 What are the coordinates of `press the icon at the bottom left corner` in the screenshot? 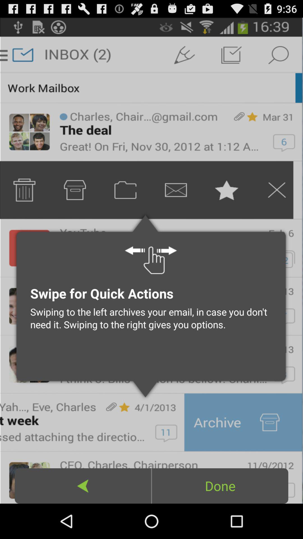 It's located at (83, 486).